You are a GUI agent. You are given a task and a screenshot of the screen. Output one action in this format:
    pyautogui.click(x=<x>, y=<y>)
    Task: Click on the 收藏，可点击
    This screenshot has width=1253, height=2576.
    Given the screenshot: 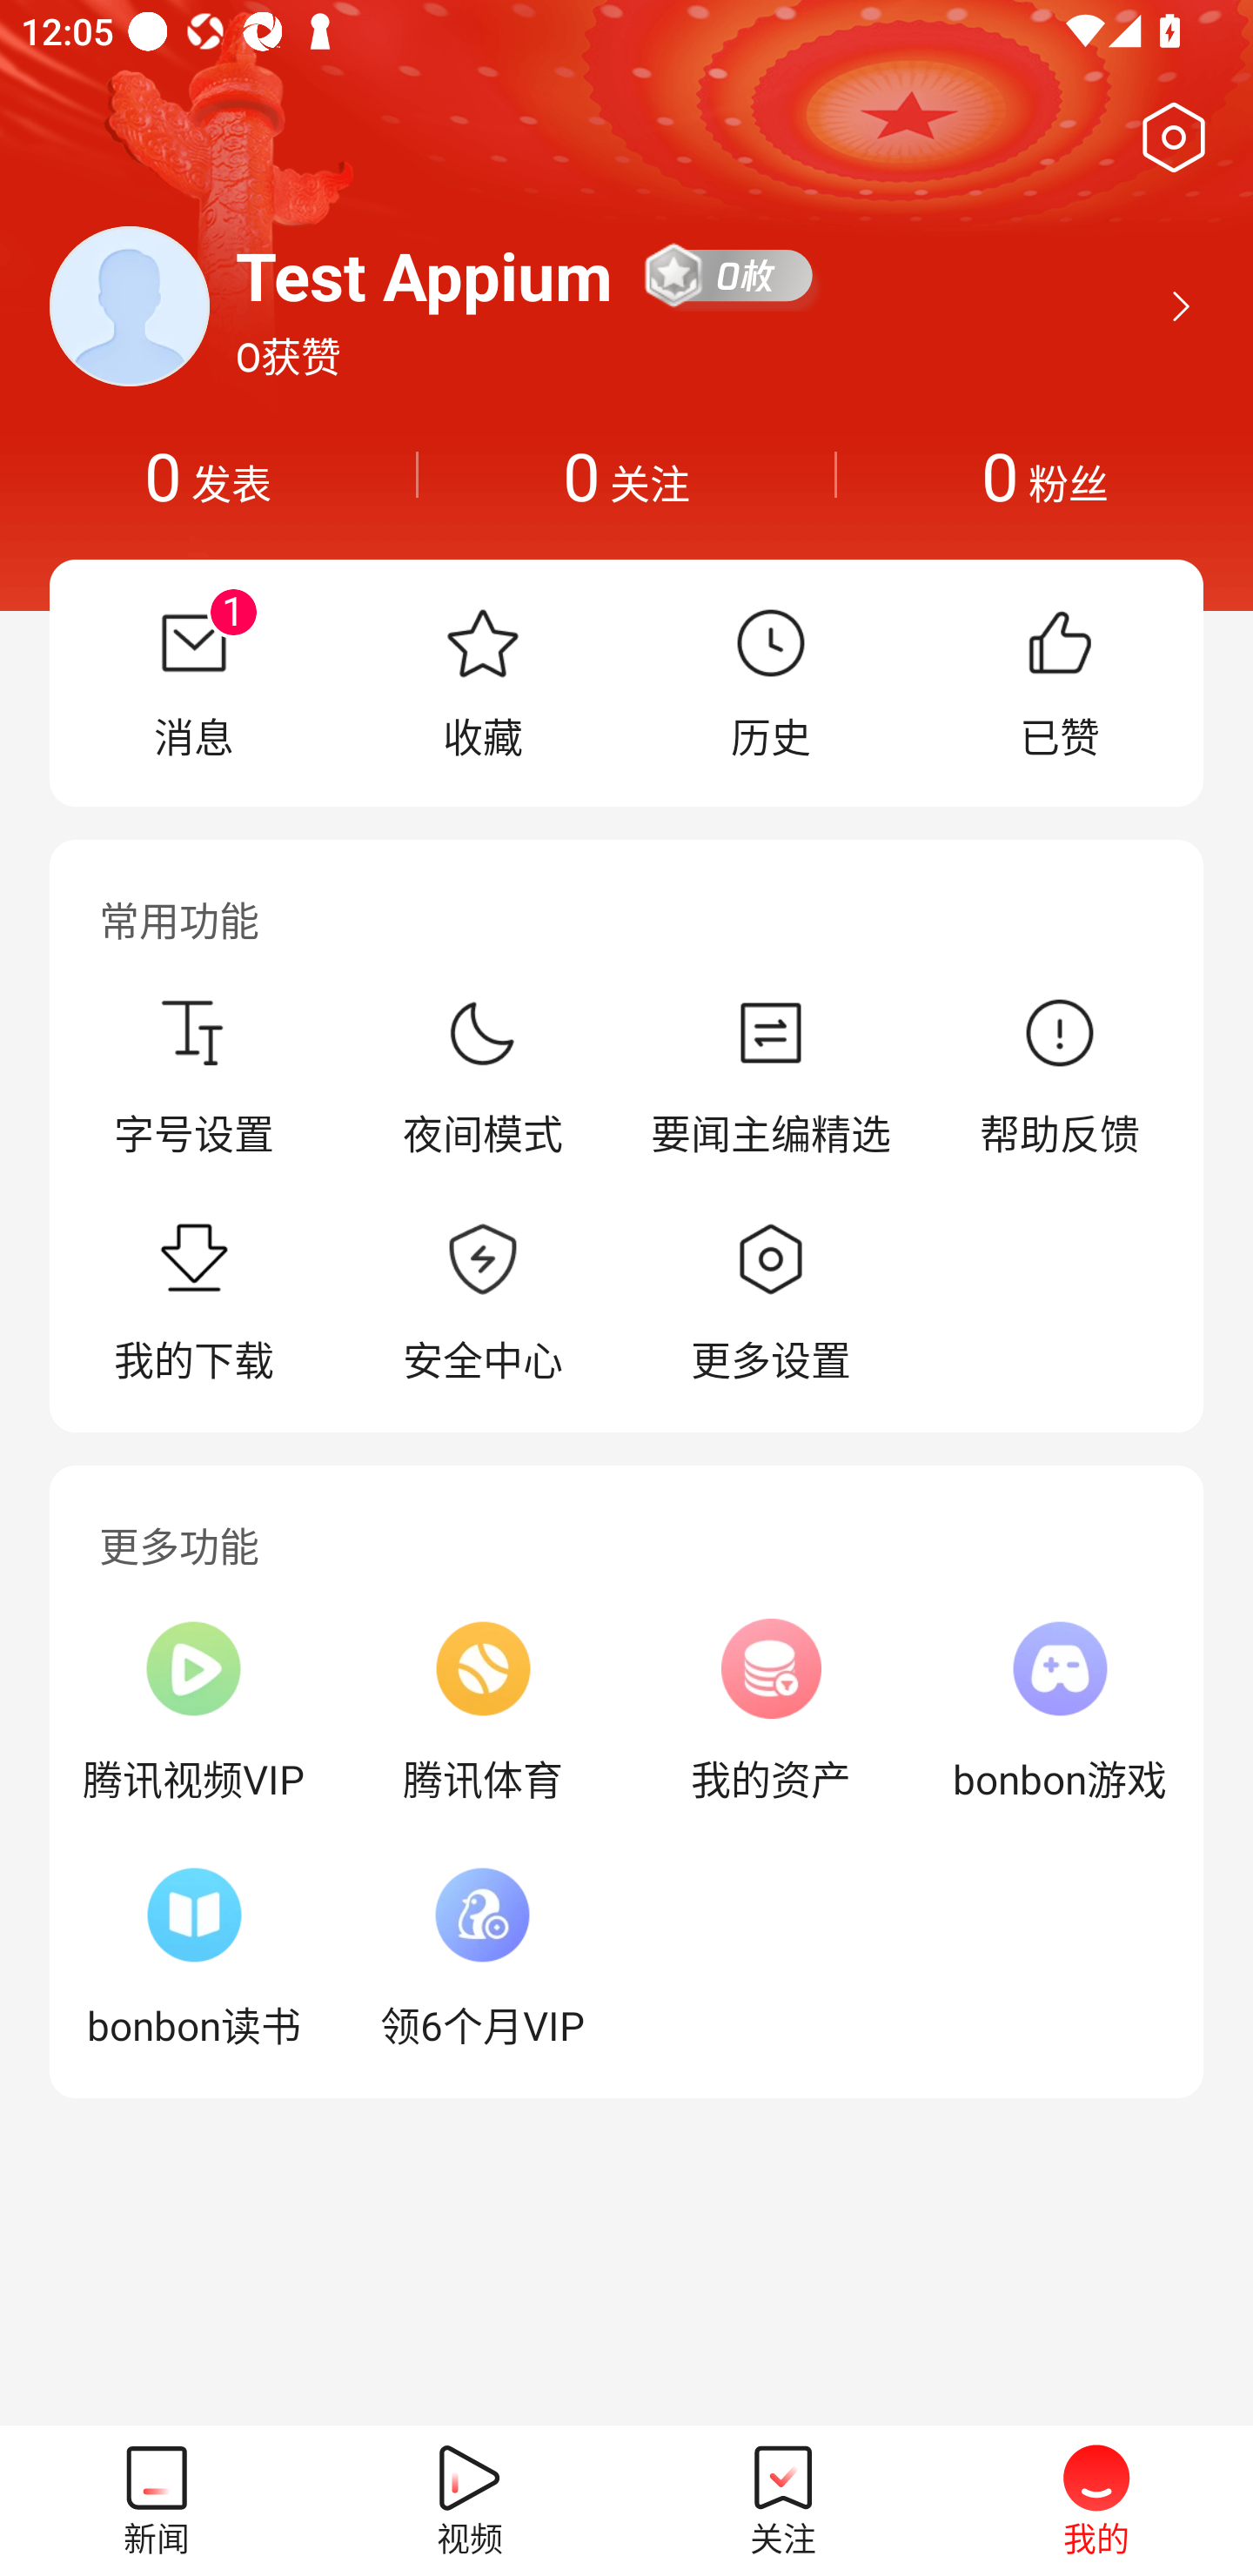 What is the action you would take?
    pyautogui.click(x=482, y=682)
    